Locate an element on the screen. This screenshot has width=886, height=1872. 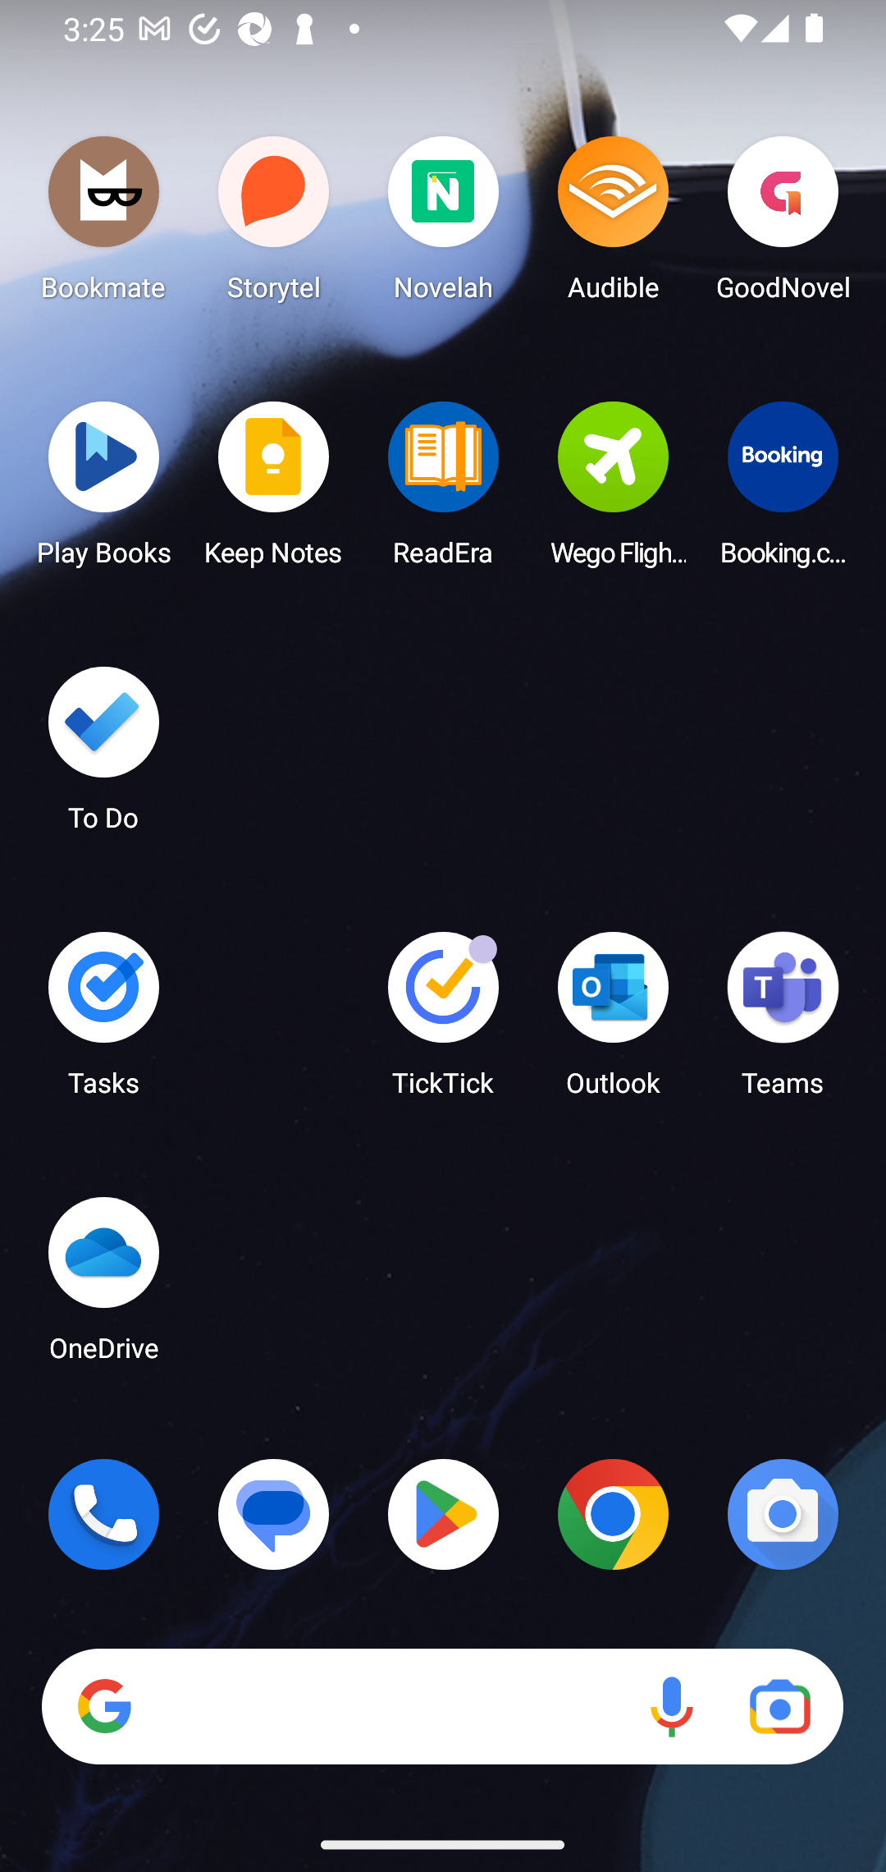
Camera is located at coordinates (783, 1514).